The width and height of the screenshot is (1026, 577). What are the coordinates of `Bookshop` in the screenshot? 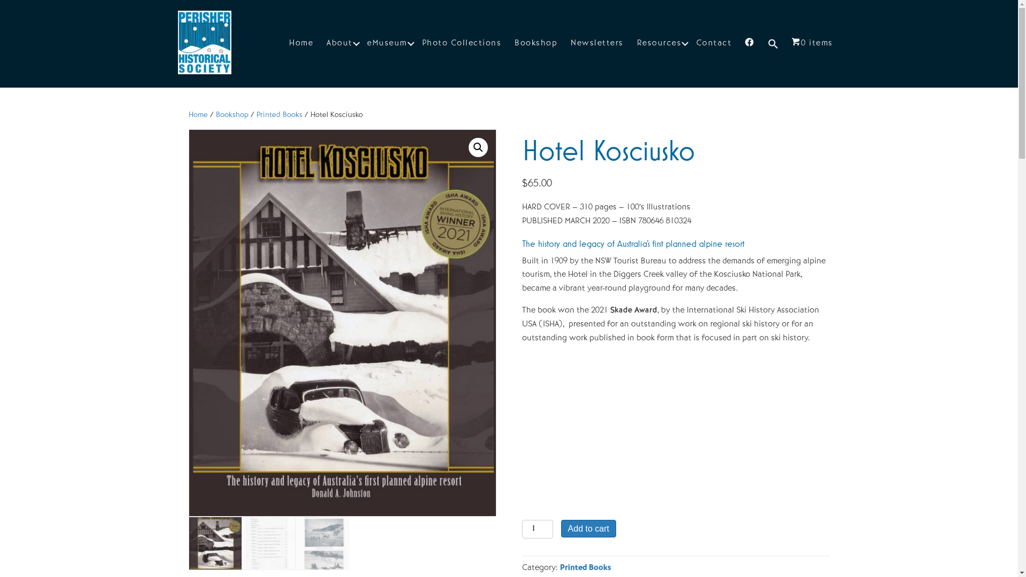 It's located at (232, 115).